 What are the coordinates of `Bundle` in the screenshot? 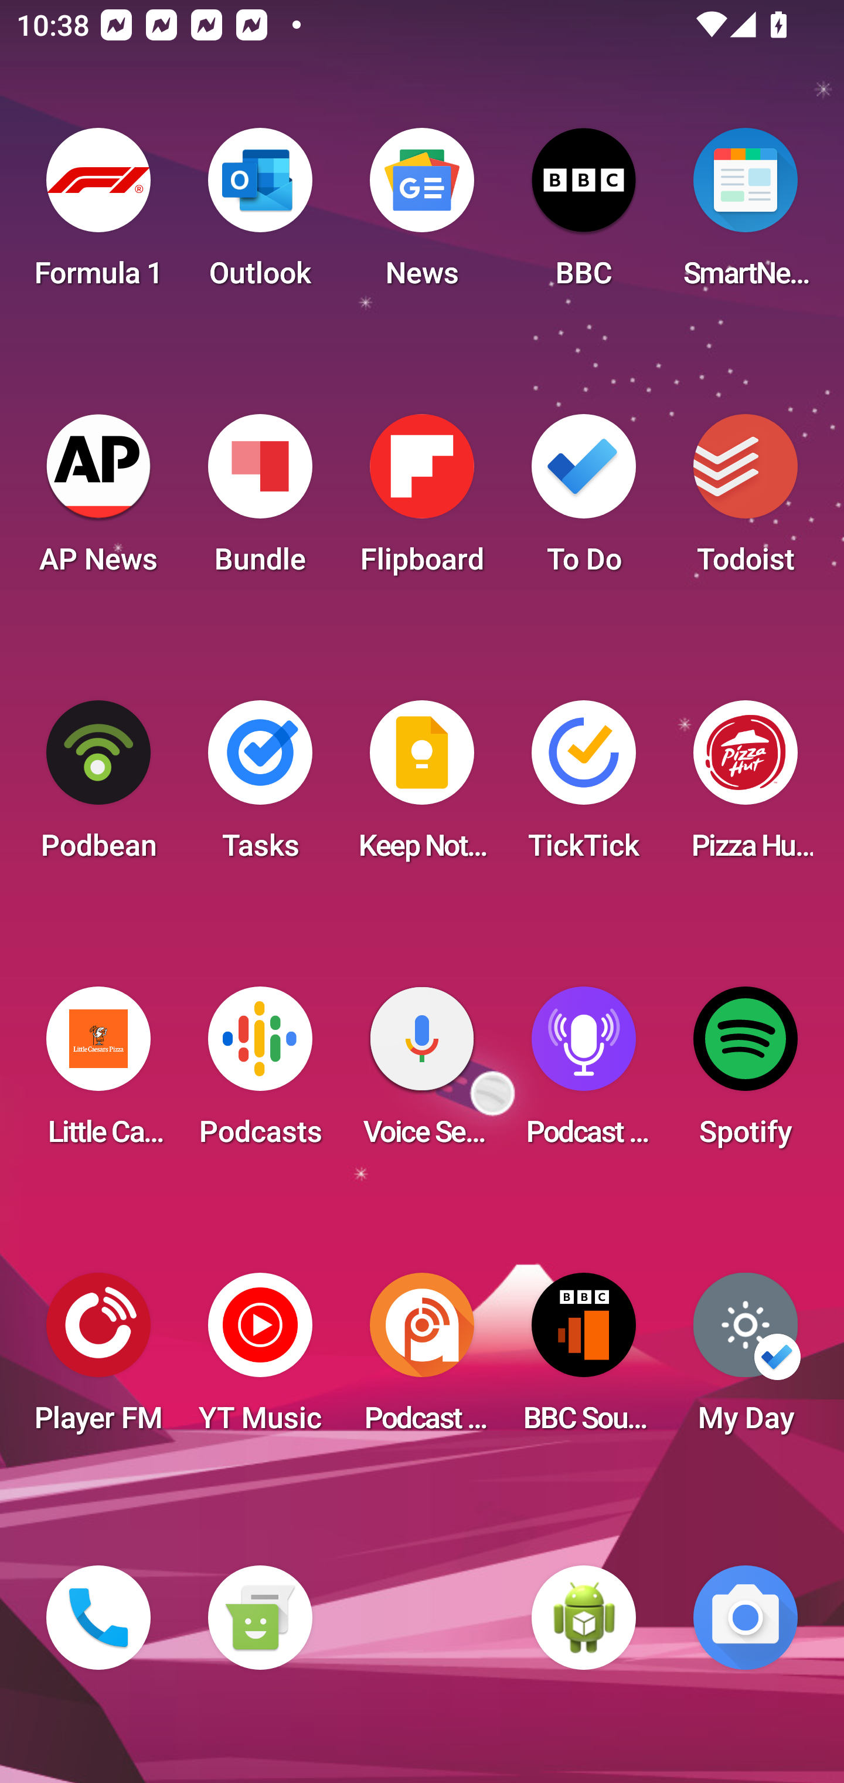 It's located at (260, 501).